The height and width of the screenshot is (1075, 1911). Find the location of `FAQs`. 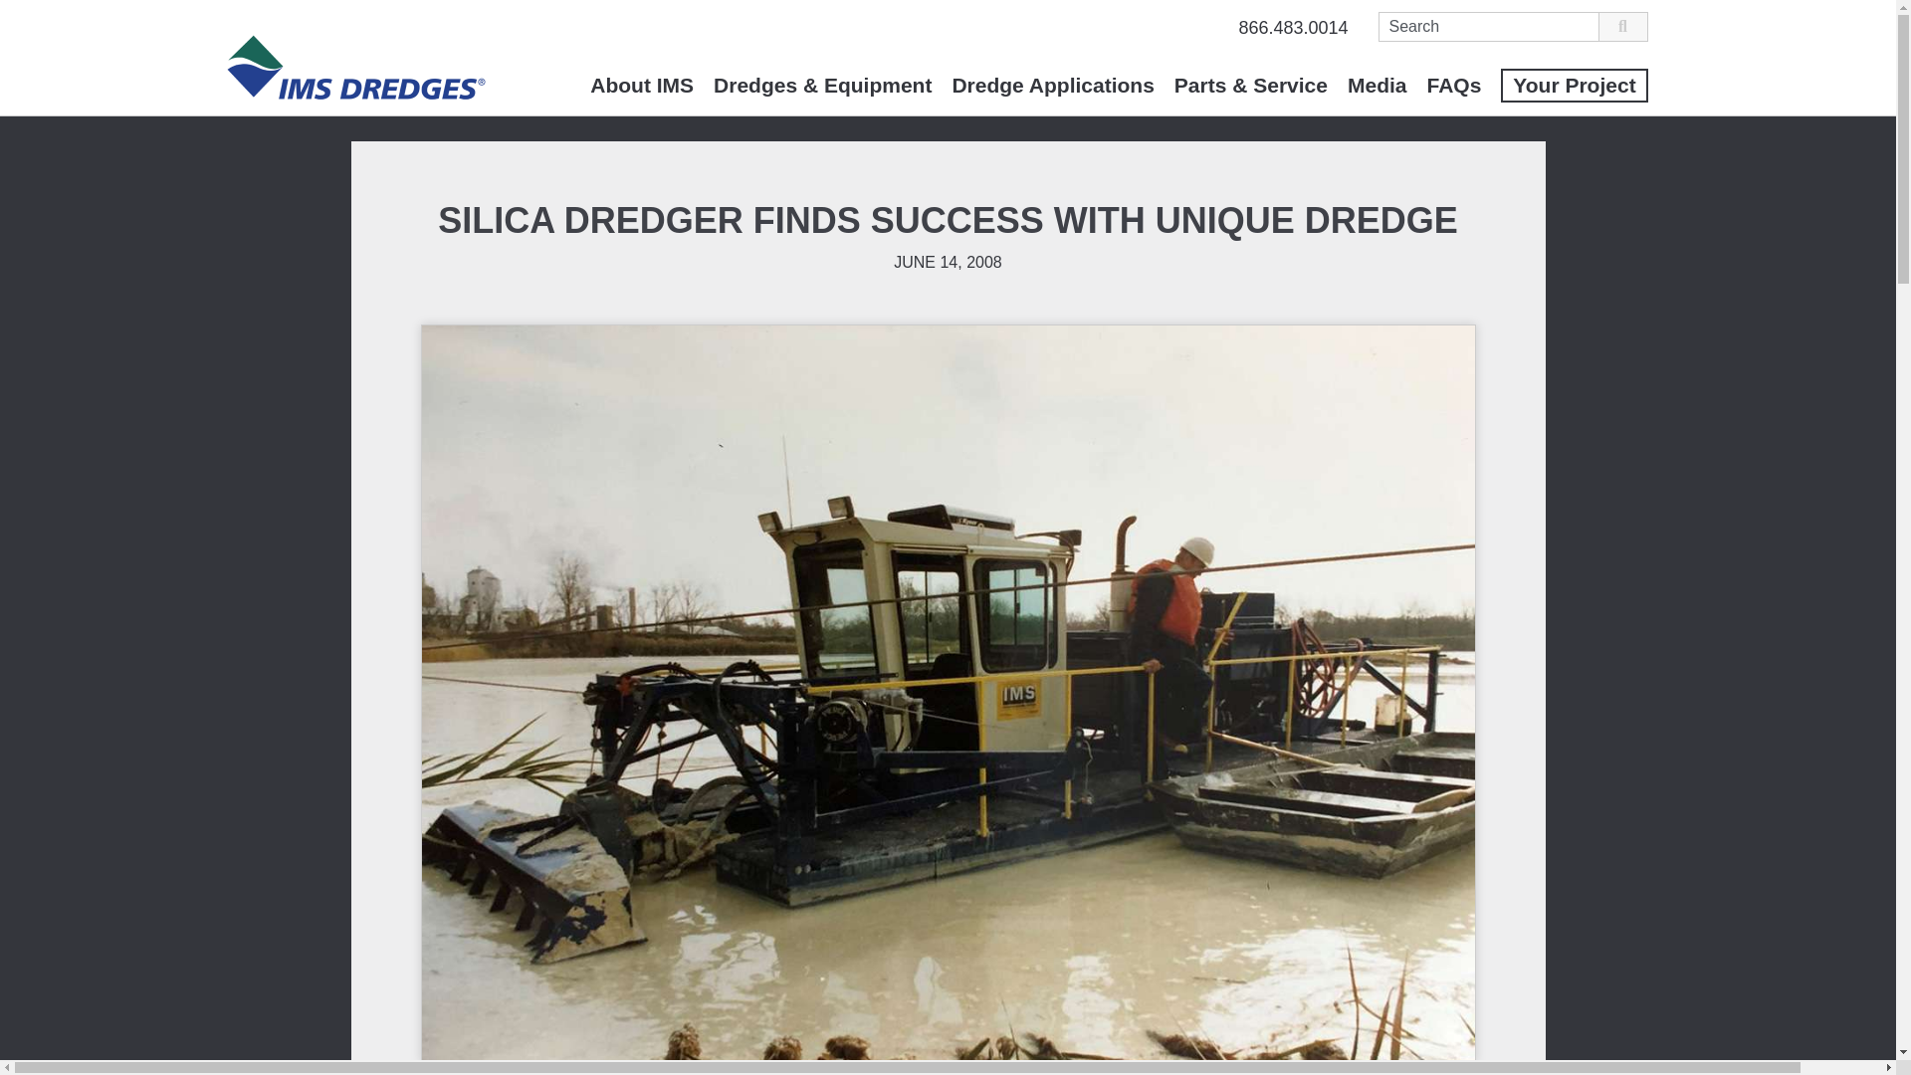

FAQs is located at coordinates (1453, 85).